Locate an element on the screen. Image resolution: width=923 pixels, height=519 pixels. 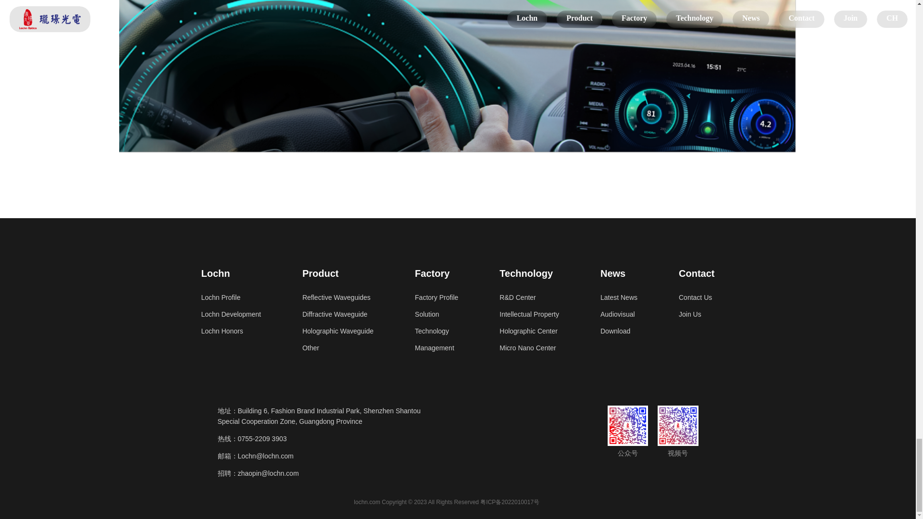
Intellectual Property is located at coordinates (529, 314).